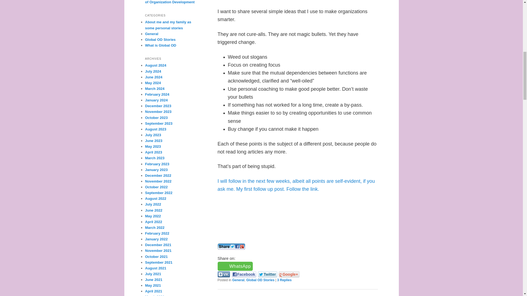  I want to click on Share link on VK, so click(223, 274).